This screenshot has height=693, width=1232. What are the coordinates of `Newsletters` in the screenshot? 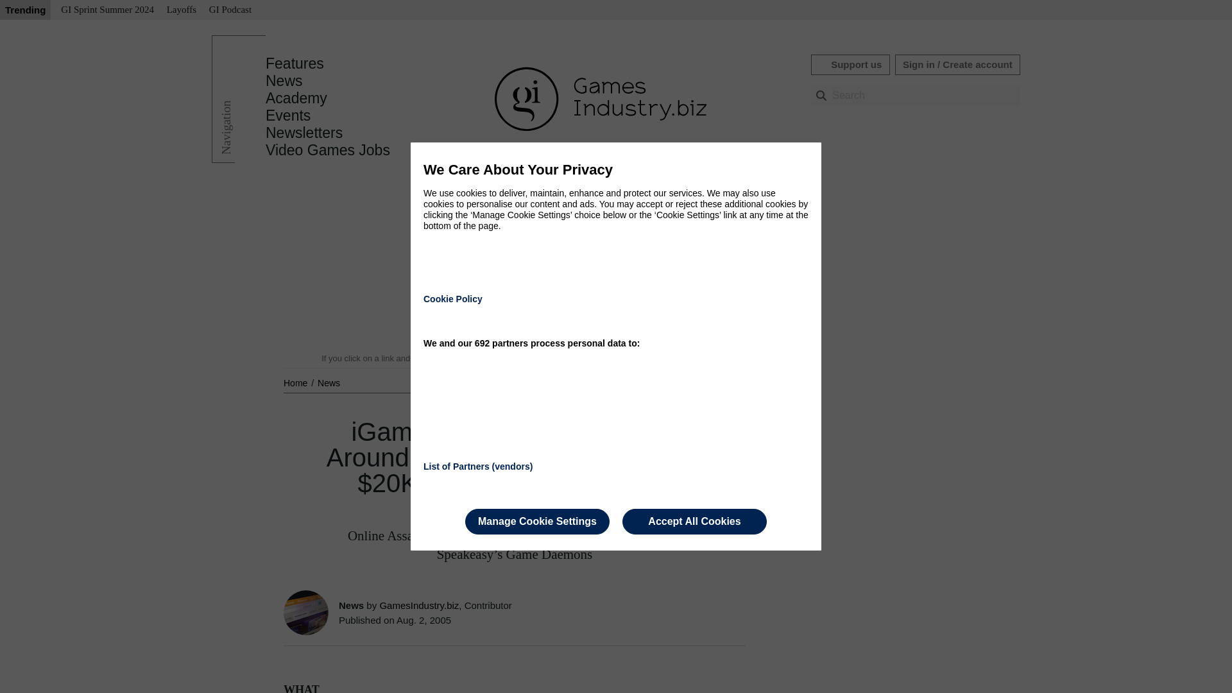 It's located at (304, 133).